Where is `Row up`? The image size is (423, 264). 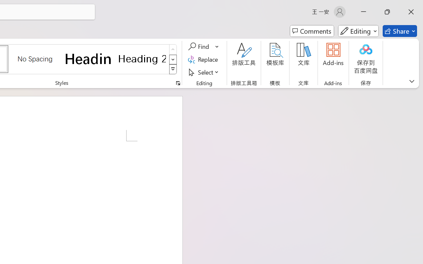
Row up is located at coordinates (173, 49).